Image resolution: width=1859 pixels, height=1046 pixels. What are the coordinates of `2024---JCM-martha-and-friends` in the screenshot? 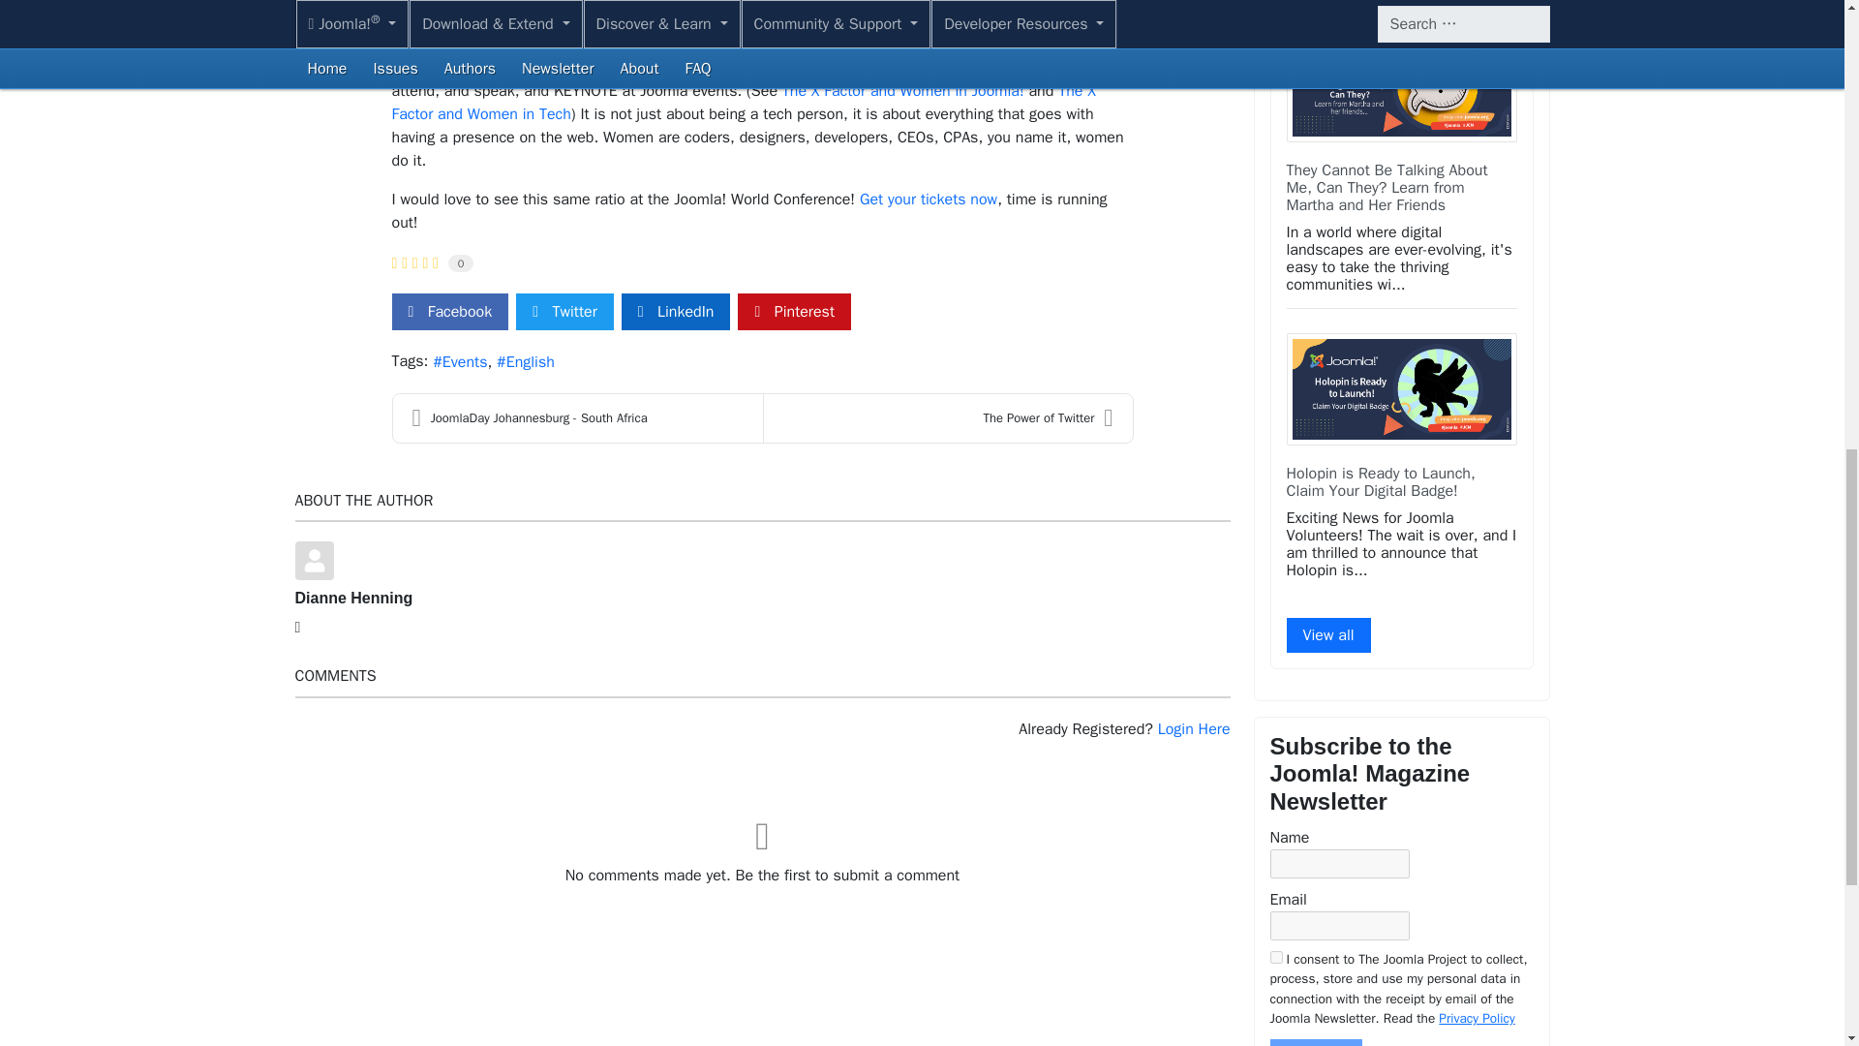 It's located at (1401, 85).